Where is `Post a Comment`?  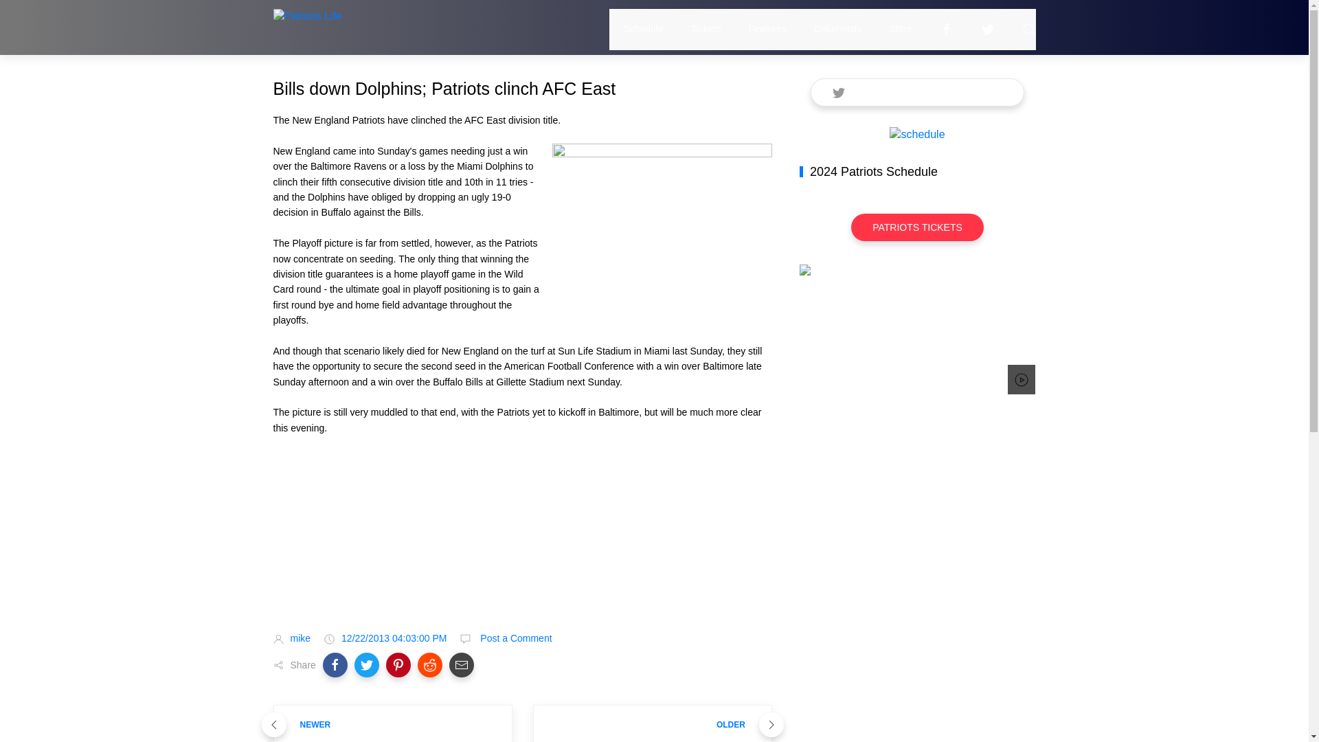
Post a Comment is located at coordinates (514, 638).